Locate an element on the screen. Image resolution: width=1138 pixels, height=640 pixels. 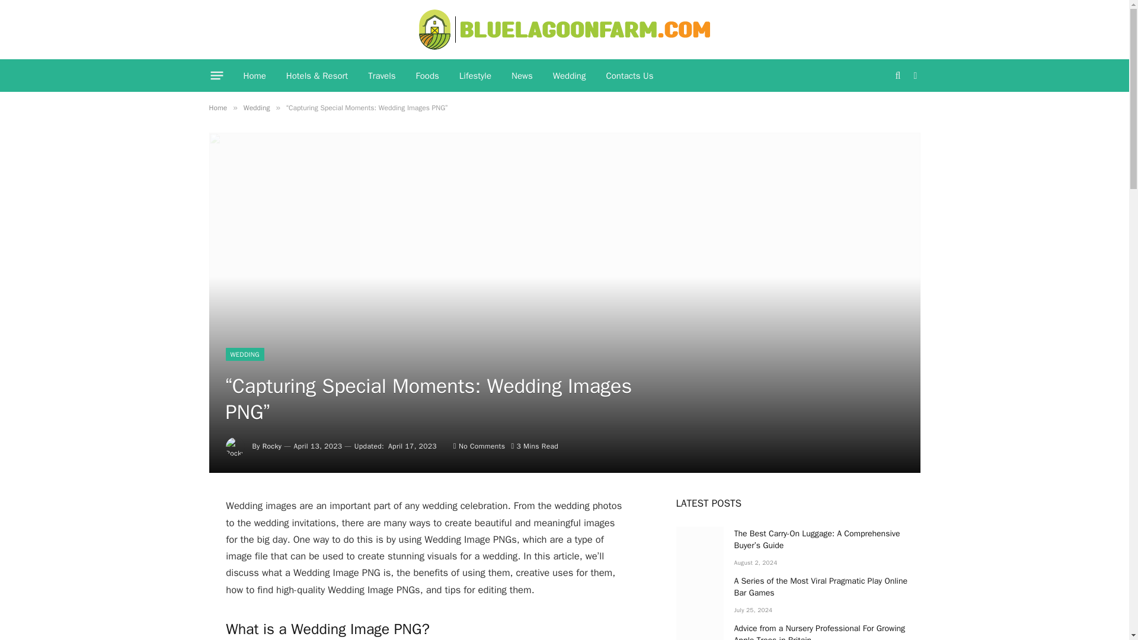
Lifestyle is located at coordinates (475, 76).